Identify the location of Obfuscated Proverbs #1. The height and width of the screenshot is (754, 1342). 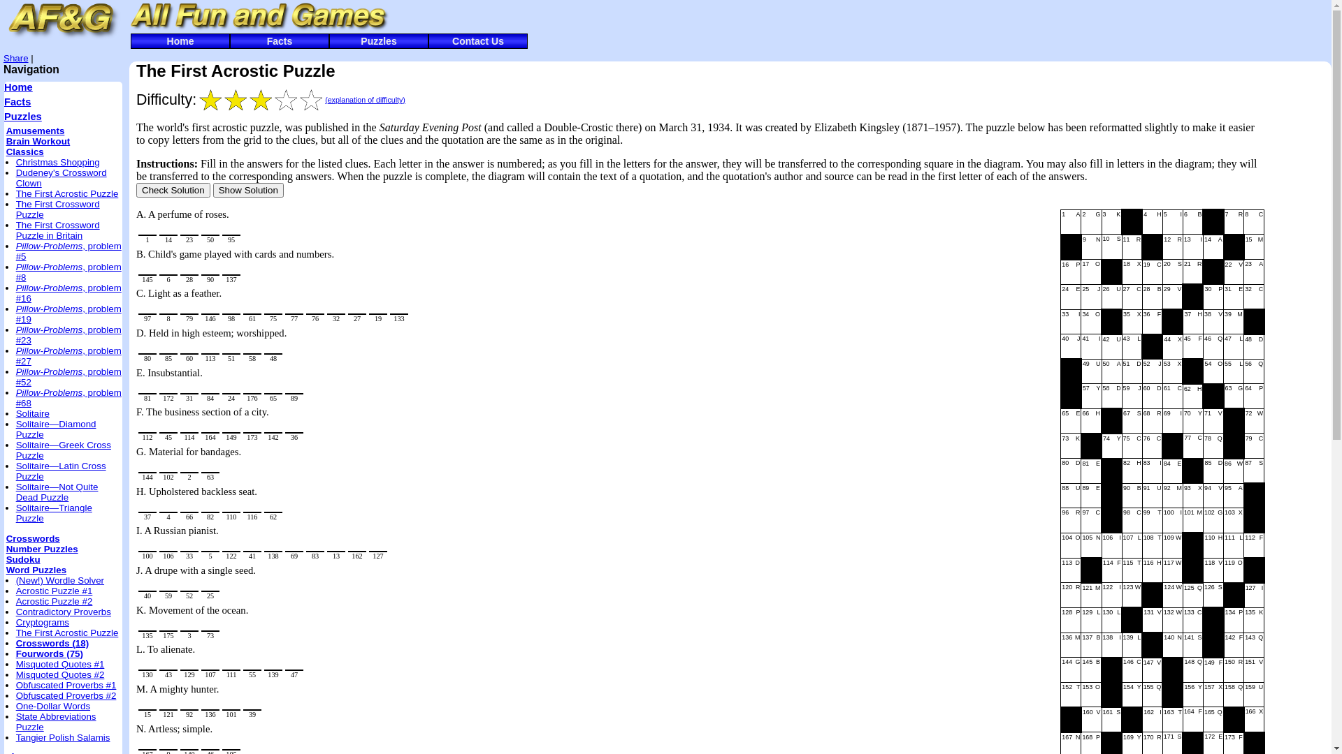
(66, 686).